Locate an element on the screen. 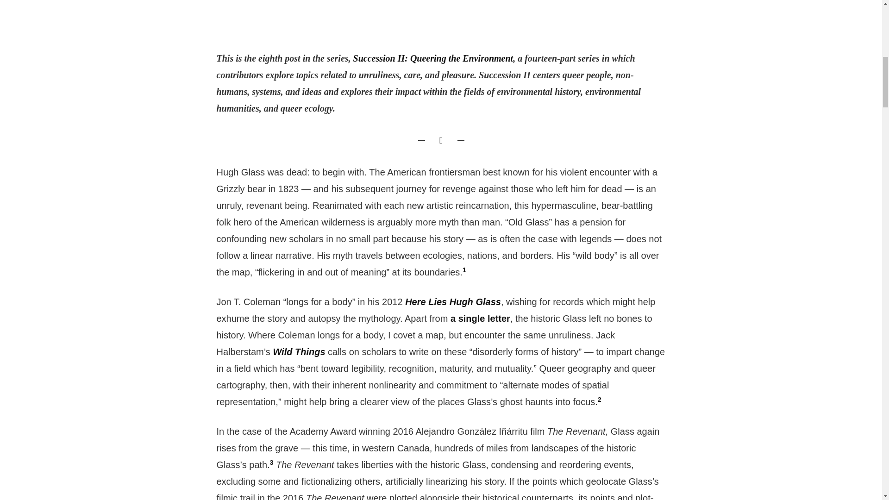  1 is located at coordinates (464, 272).